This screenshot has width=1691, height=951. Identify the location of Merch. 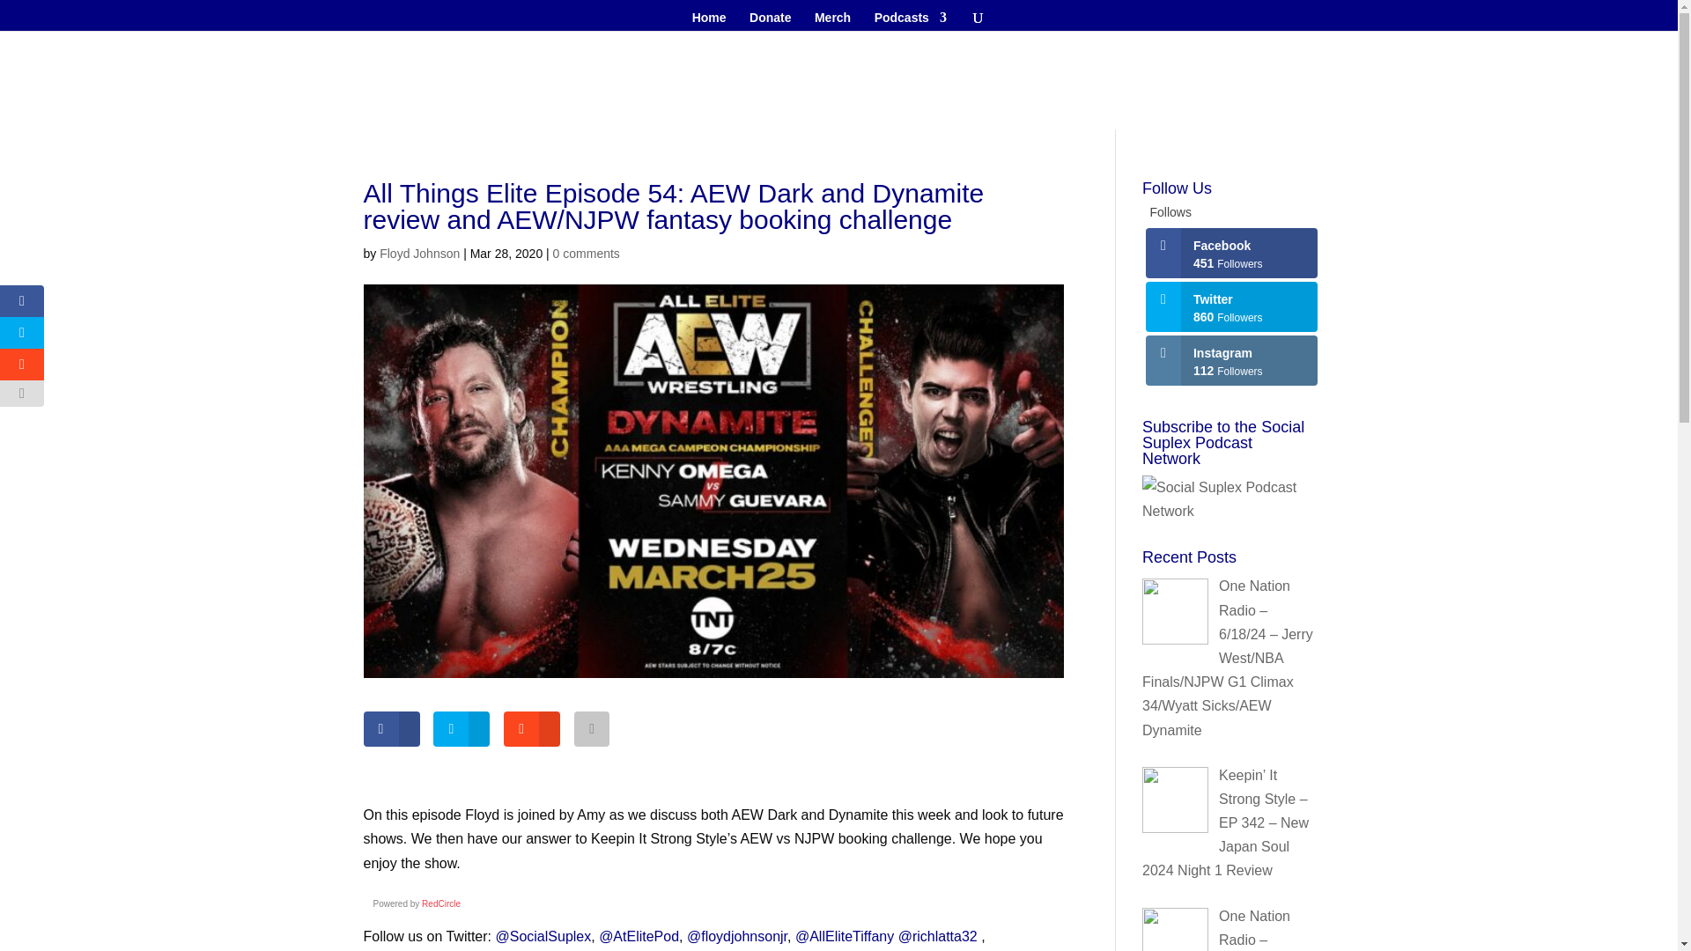
(832, 20).